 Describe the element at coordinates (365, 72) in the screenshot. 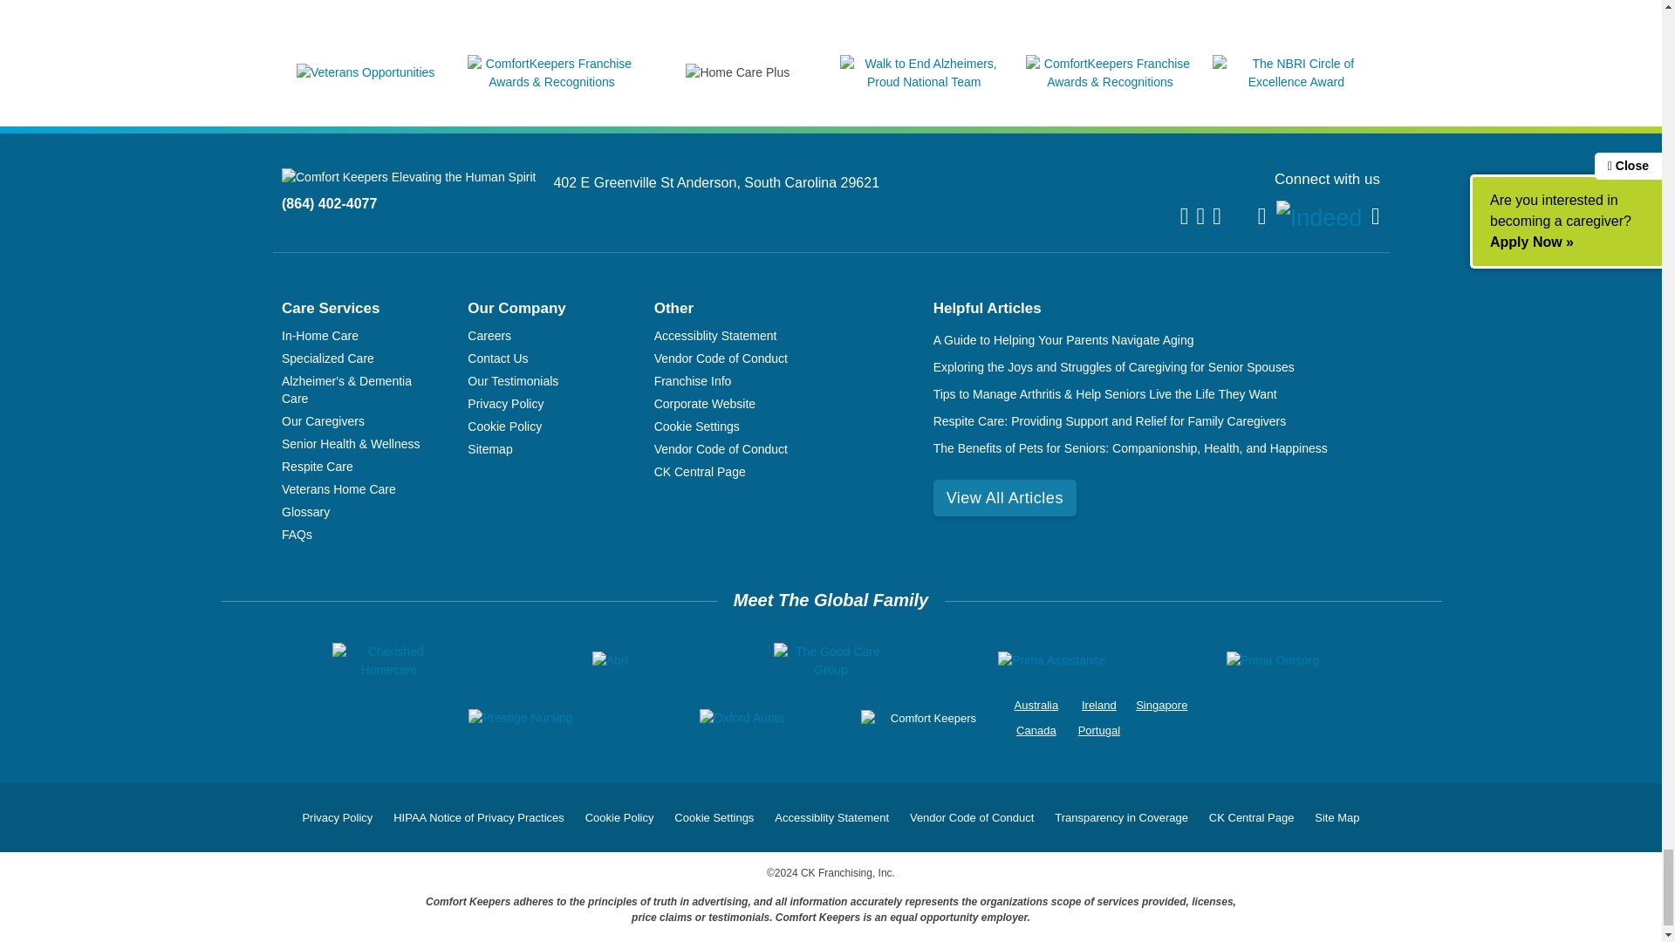

I see `Veterans Opportunities` at that location.